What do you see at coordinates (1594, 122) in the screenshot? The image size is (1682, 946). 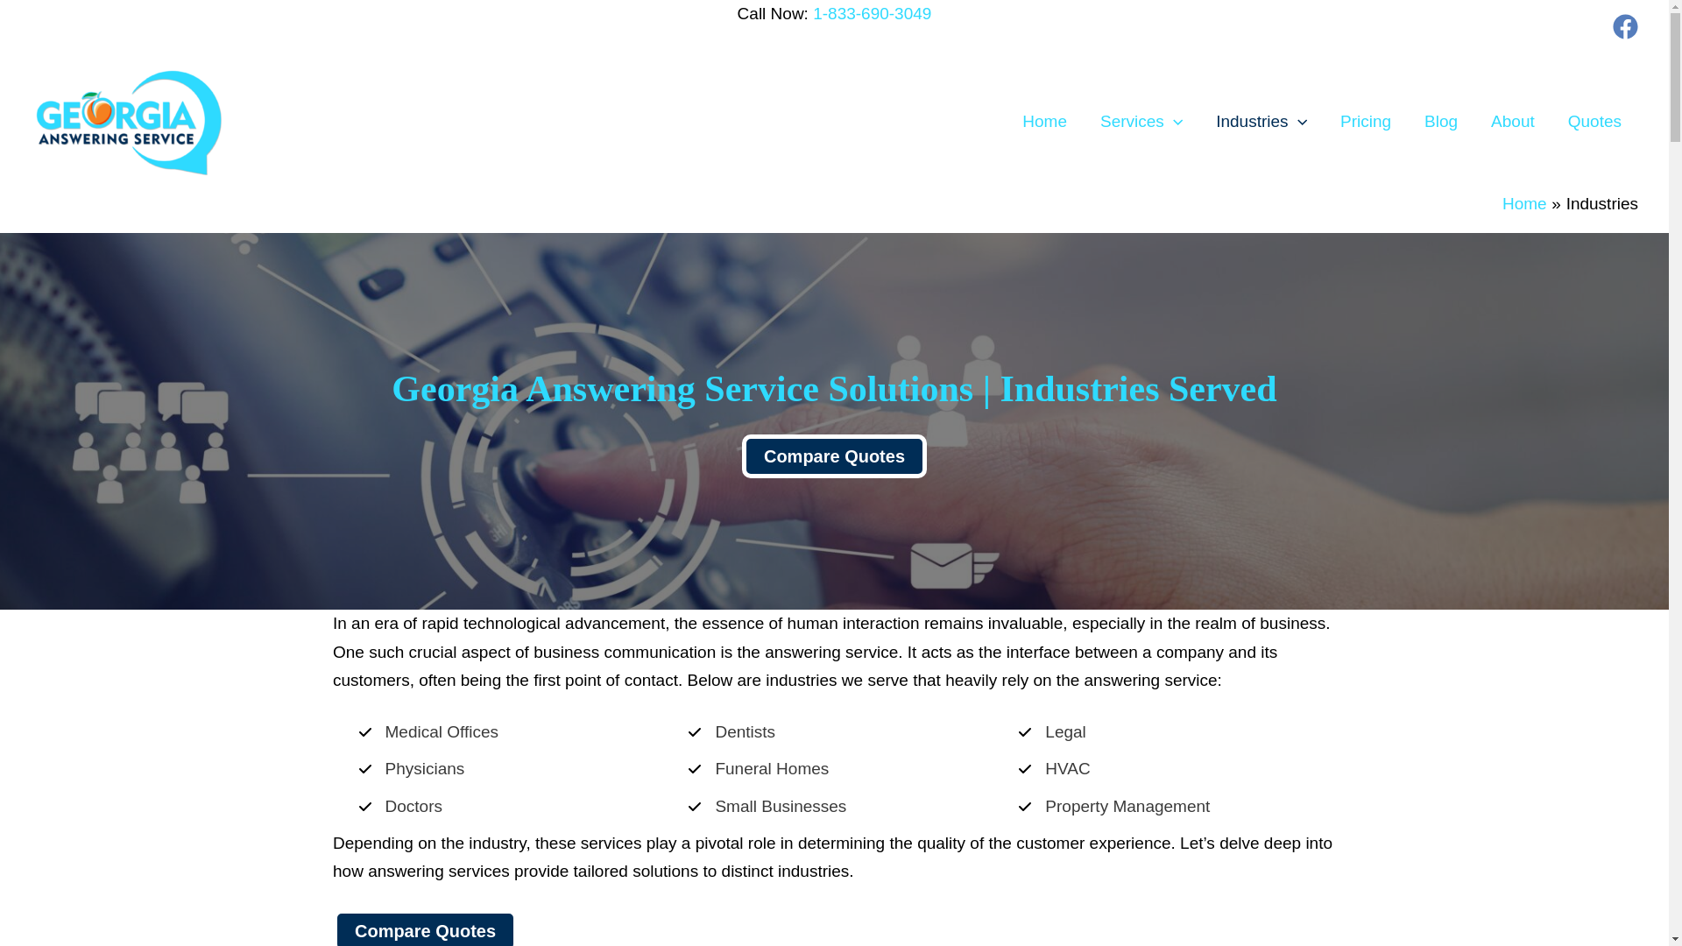 I see `Quotes` at bounding box center [1594, 122].